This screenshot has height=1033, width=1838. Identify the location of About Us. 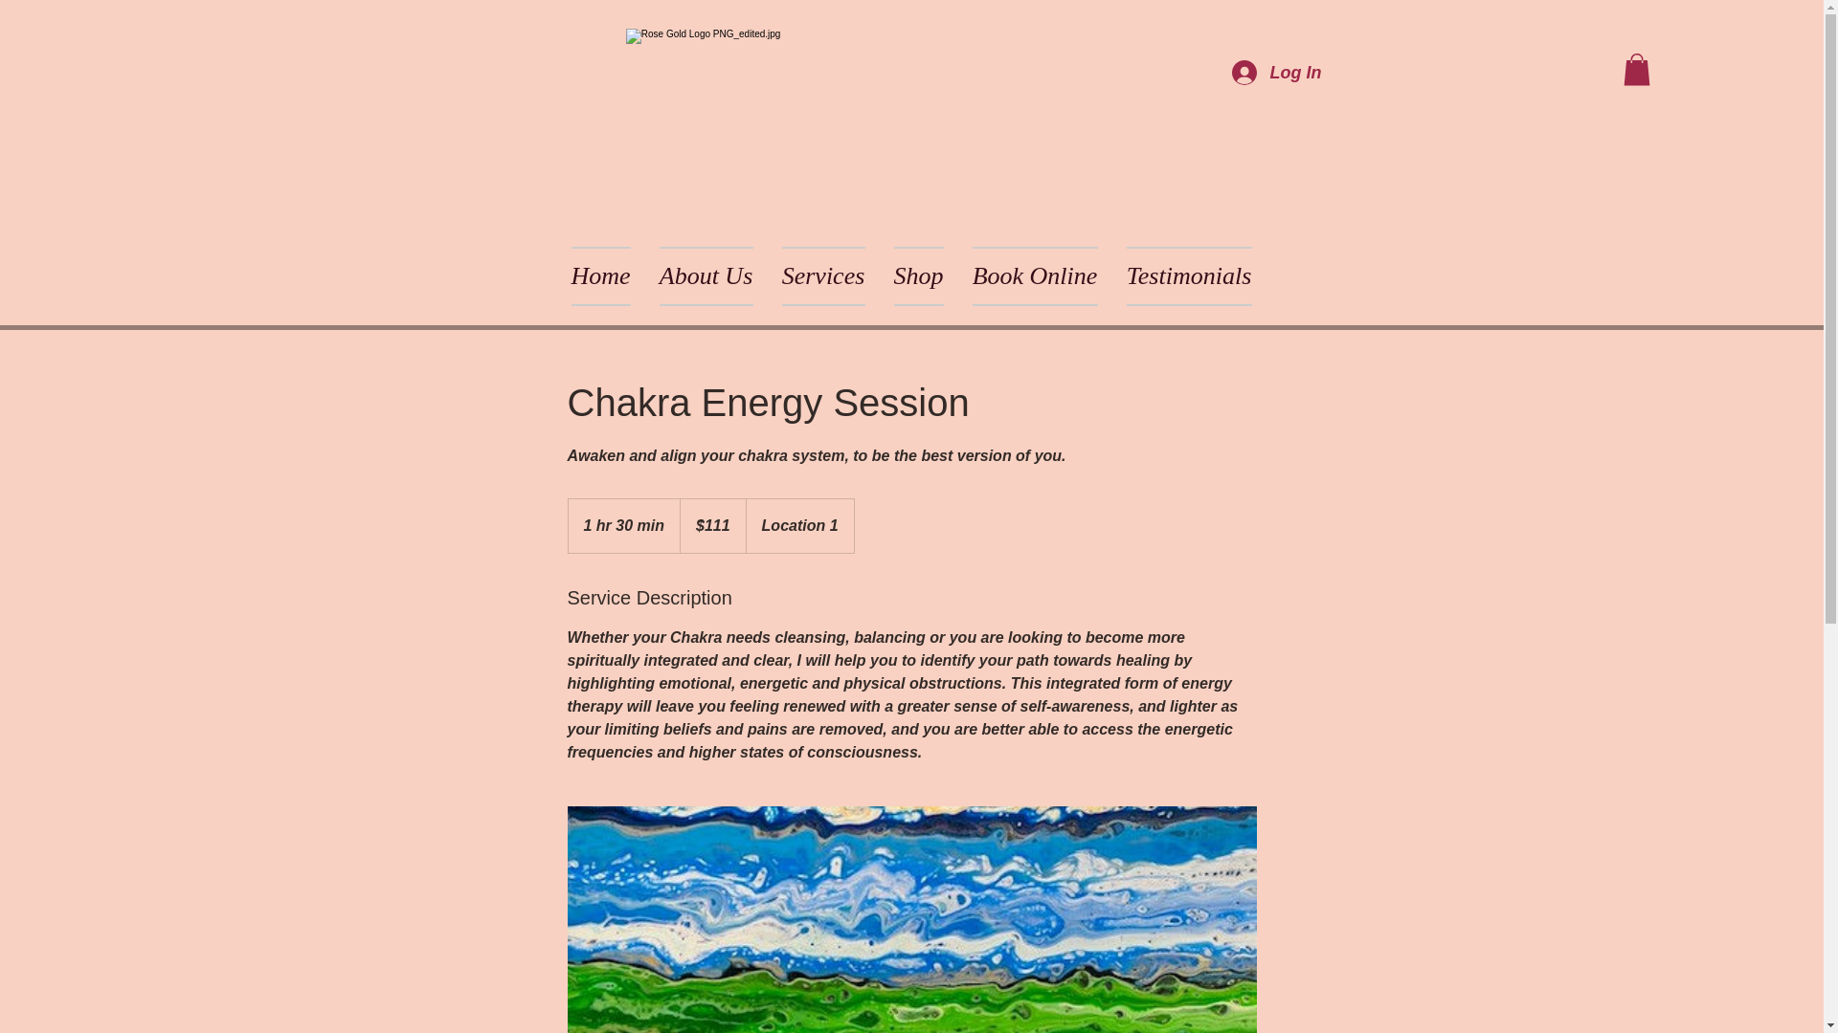
(706, 275).